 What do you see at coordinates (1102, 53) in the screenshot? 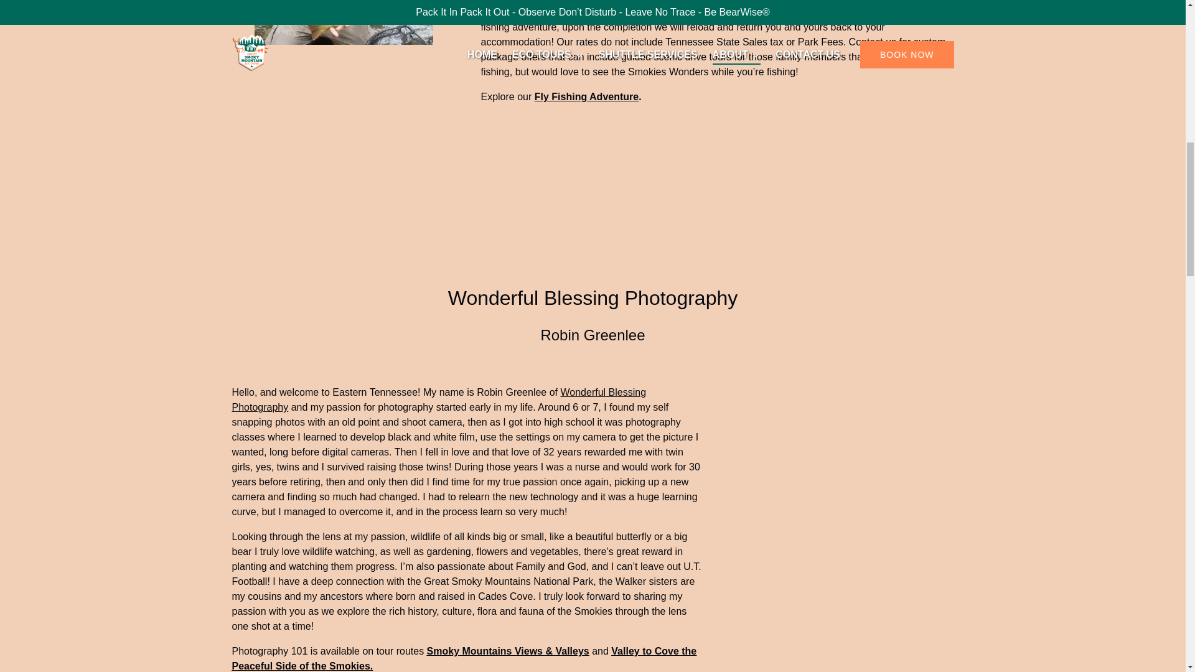
I see `FareHarbor` at bounding box center [1102, 53].